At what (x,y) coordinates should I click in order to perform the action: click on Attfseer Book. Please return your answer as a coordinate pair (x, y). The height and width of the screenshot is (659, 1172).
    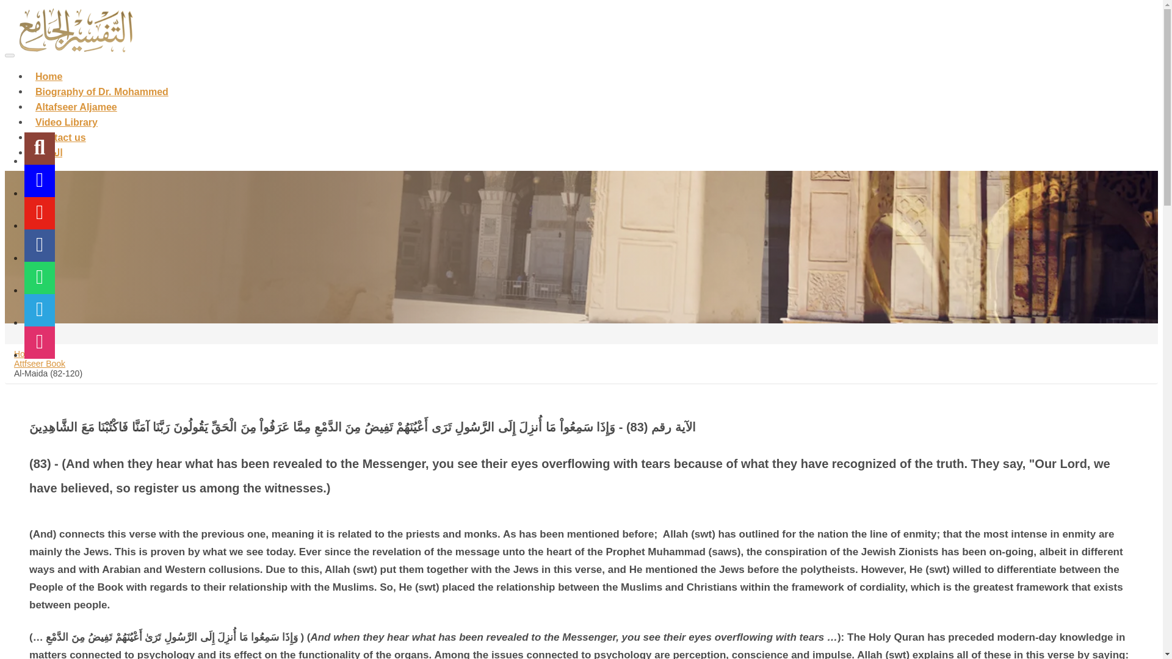
    Looking at the image, I should click on (40, 363).